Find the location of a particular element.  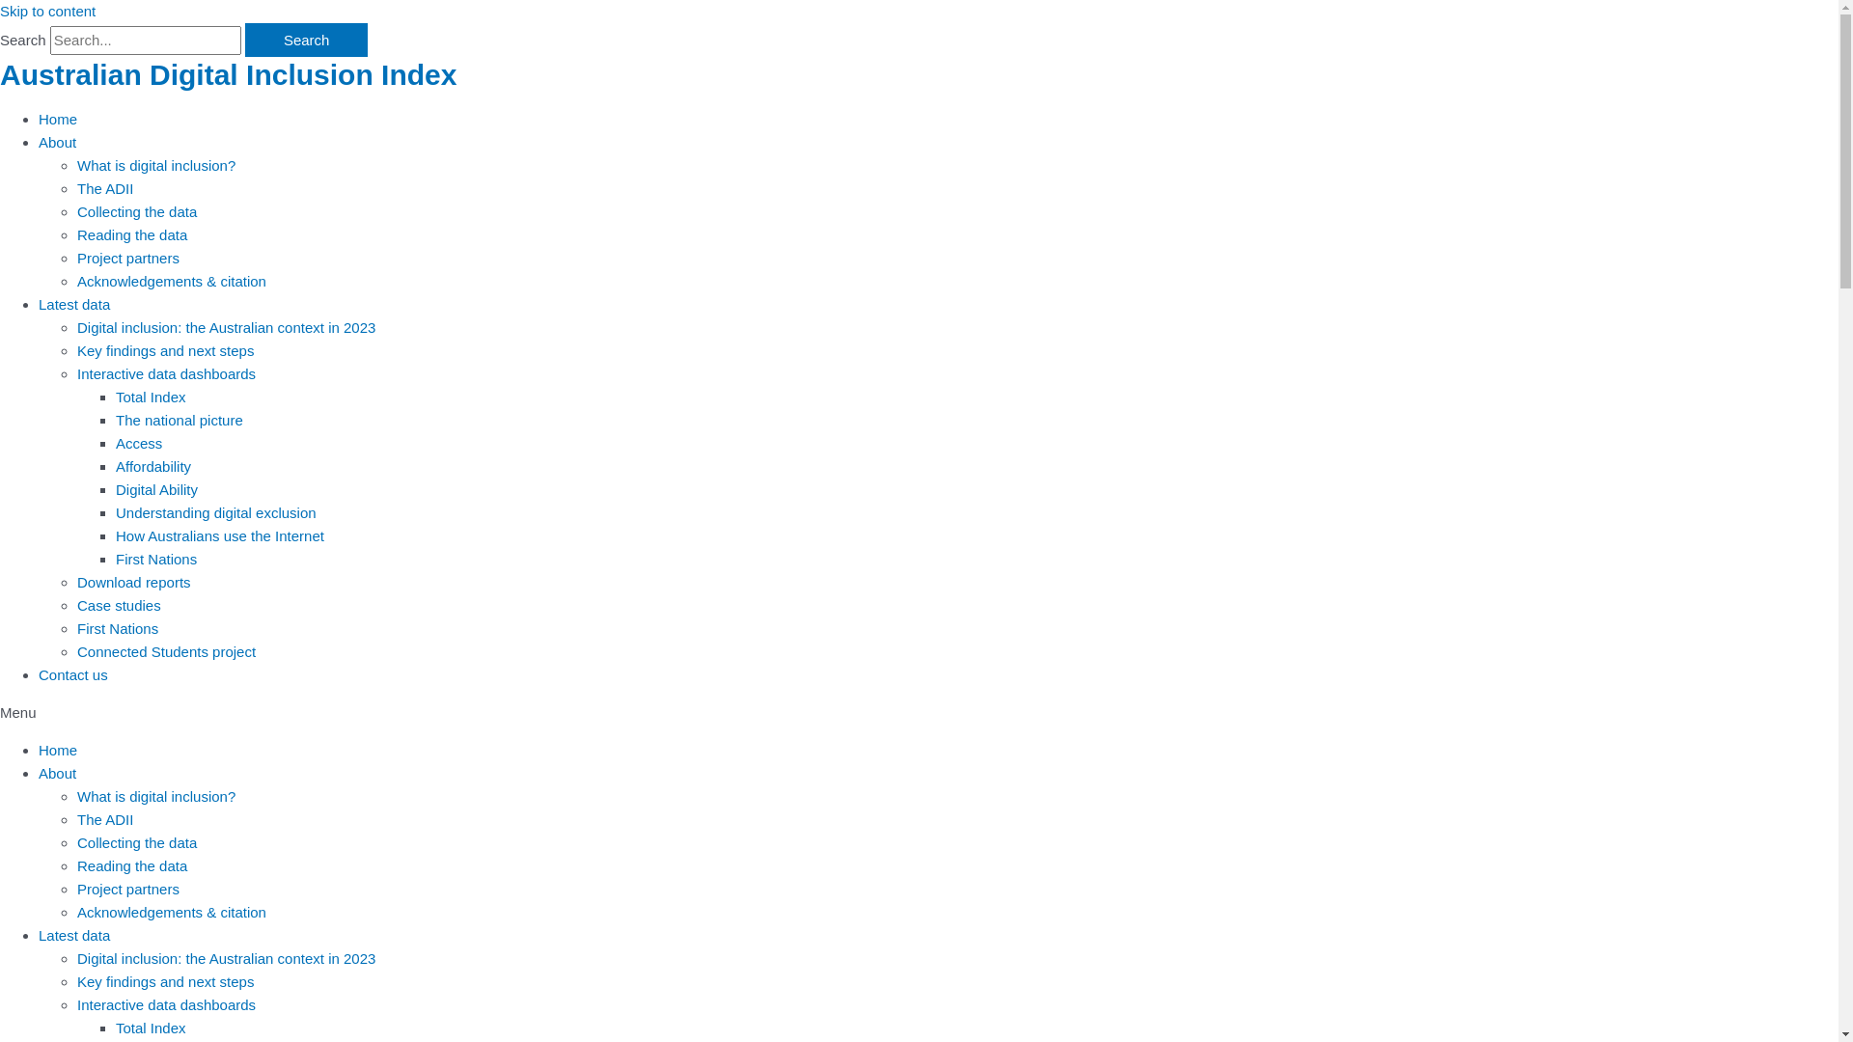

Latest data is located at coordinates (74, 934).